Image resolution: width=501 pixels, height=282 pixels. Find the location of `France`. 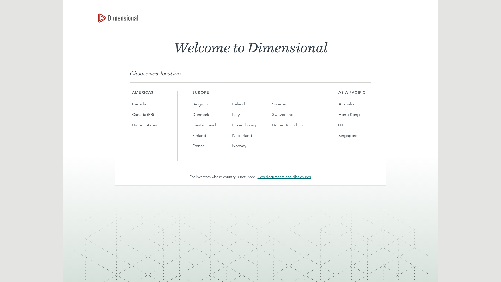

France is located at coordinates (207, 146).